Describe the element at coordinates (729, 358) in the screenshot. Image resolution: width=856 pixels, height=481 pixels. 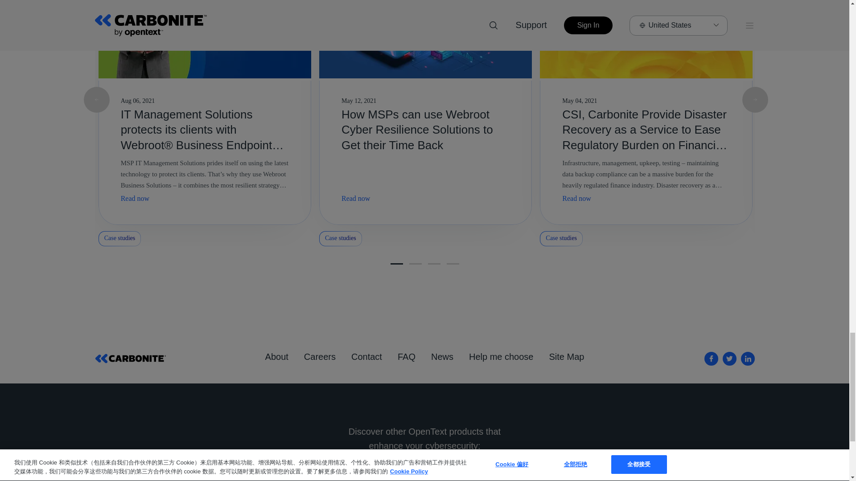
I see `Twitter` at that location.